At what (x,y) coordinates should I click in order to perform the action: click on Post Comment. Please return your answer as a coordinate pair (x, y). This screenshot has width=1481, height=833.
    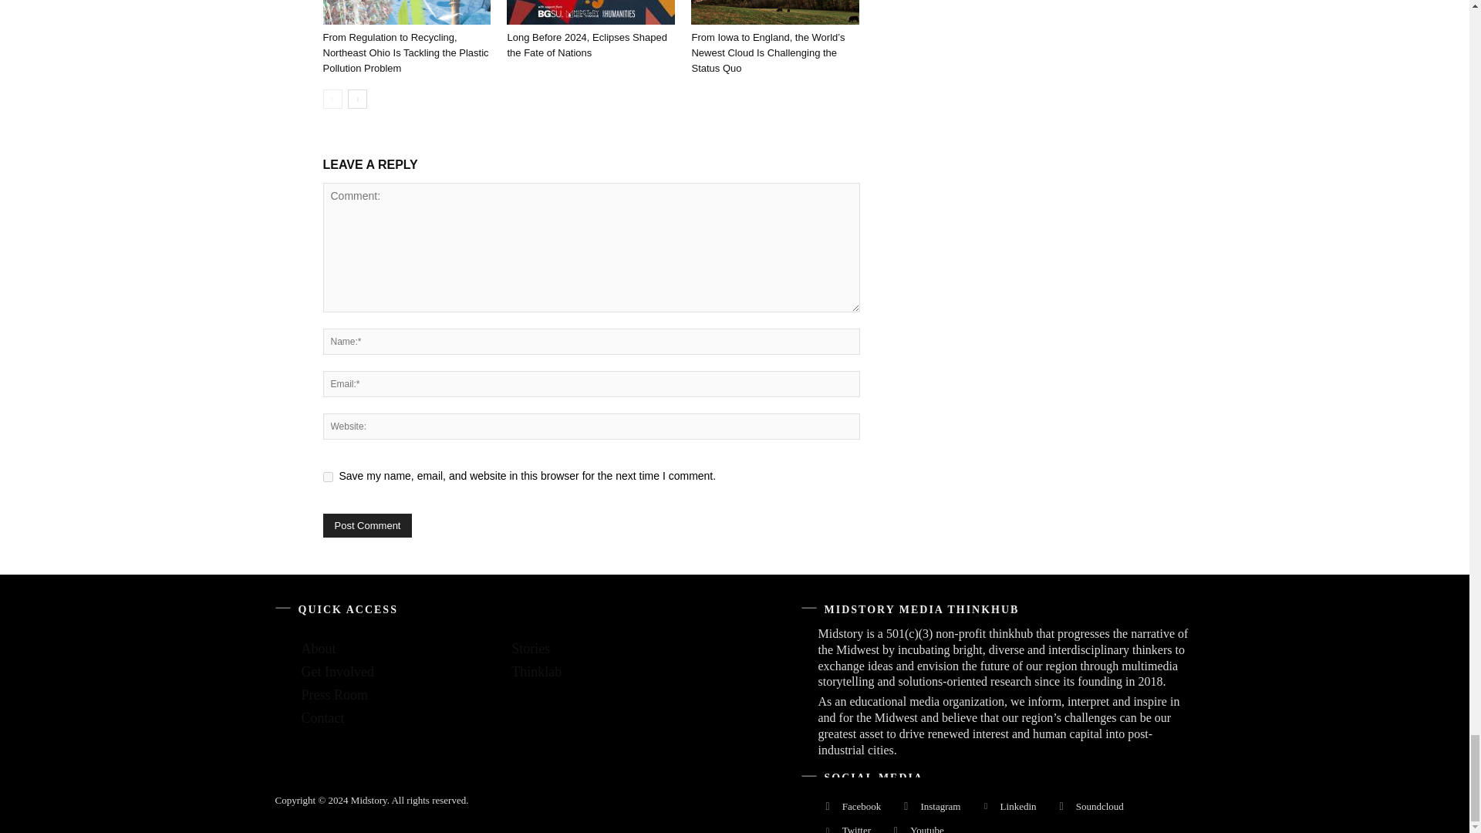
    Looking at the image, I should click on (367, 525).